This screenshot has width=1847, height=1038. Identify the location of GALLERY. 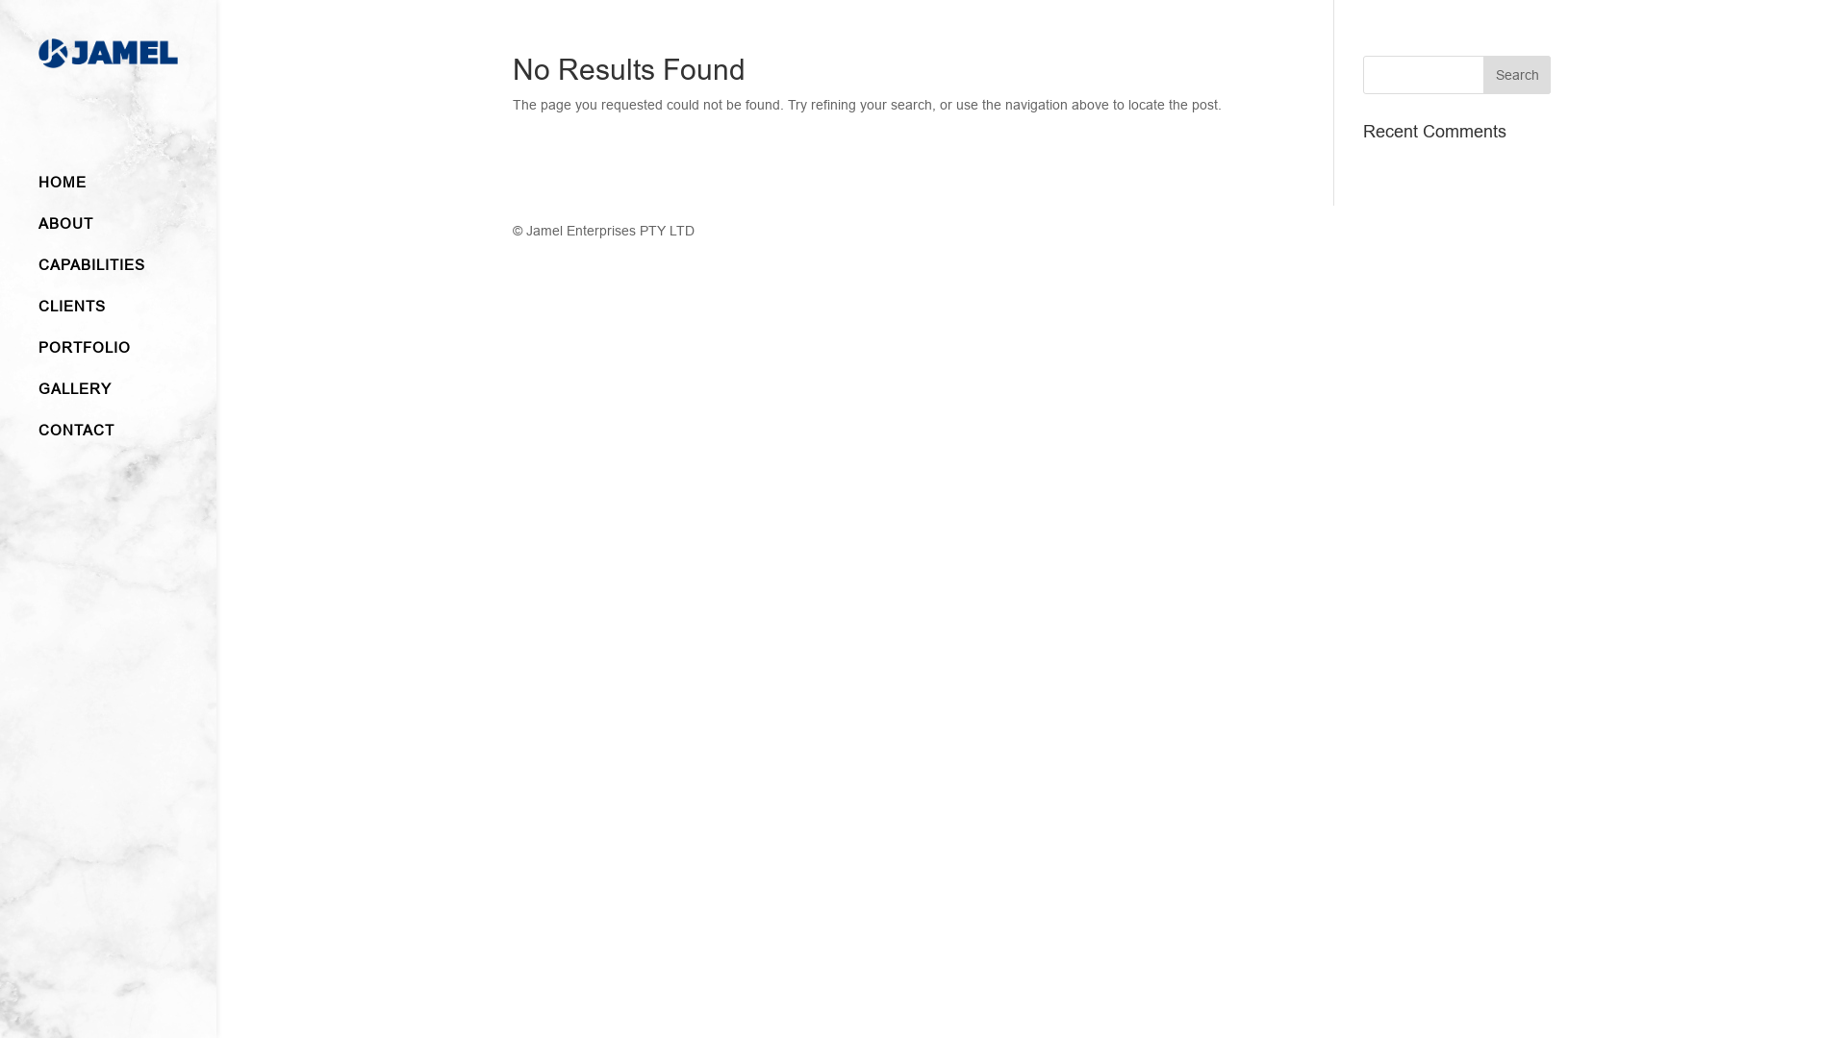
(127, 398).